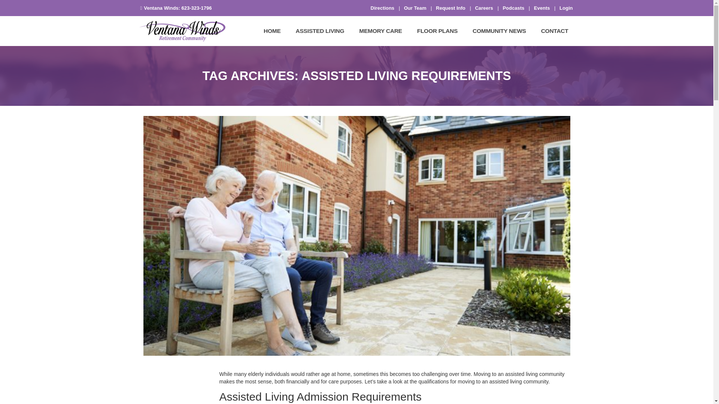  Describe the element at coordinates (383, 8) in the screenshot. I see `Directions` at that location.